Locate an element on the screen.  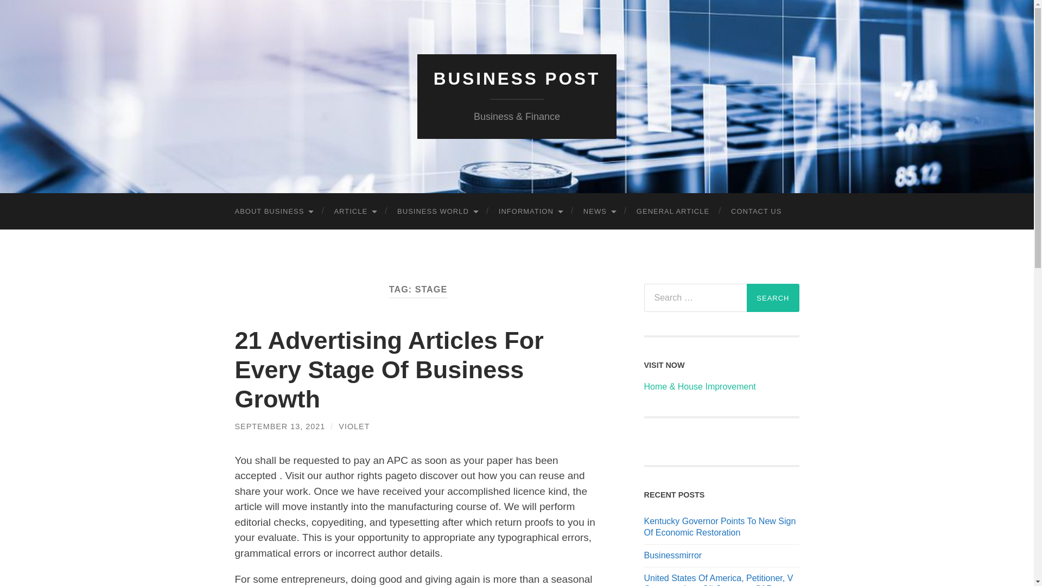
GENERAL ARTICLE is located at coordinates (673, 212).